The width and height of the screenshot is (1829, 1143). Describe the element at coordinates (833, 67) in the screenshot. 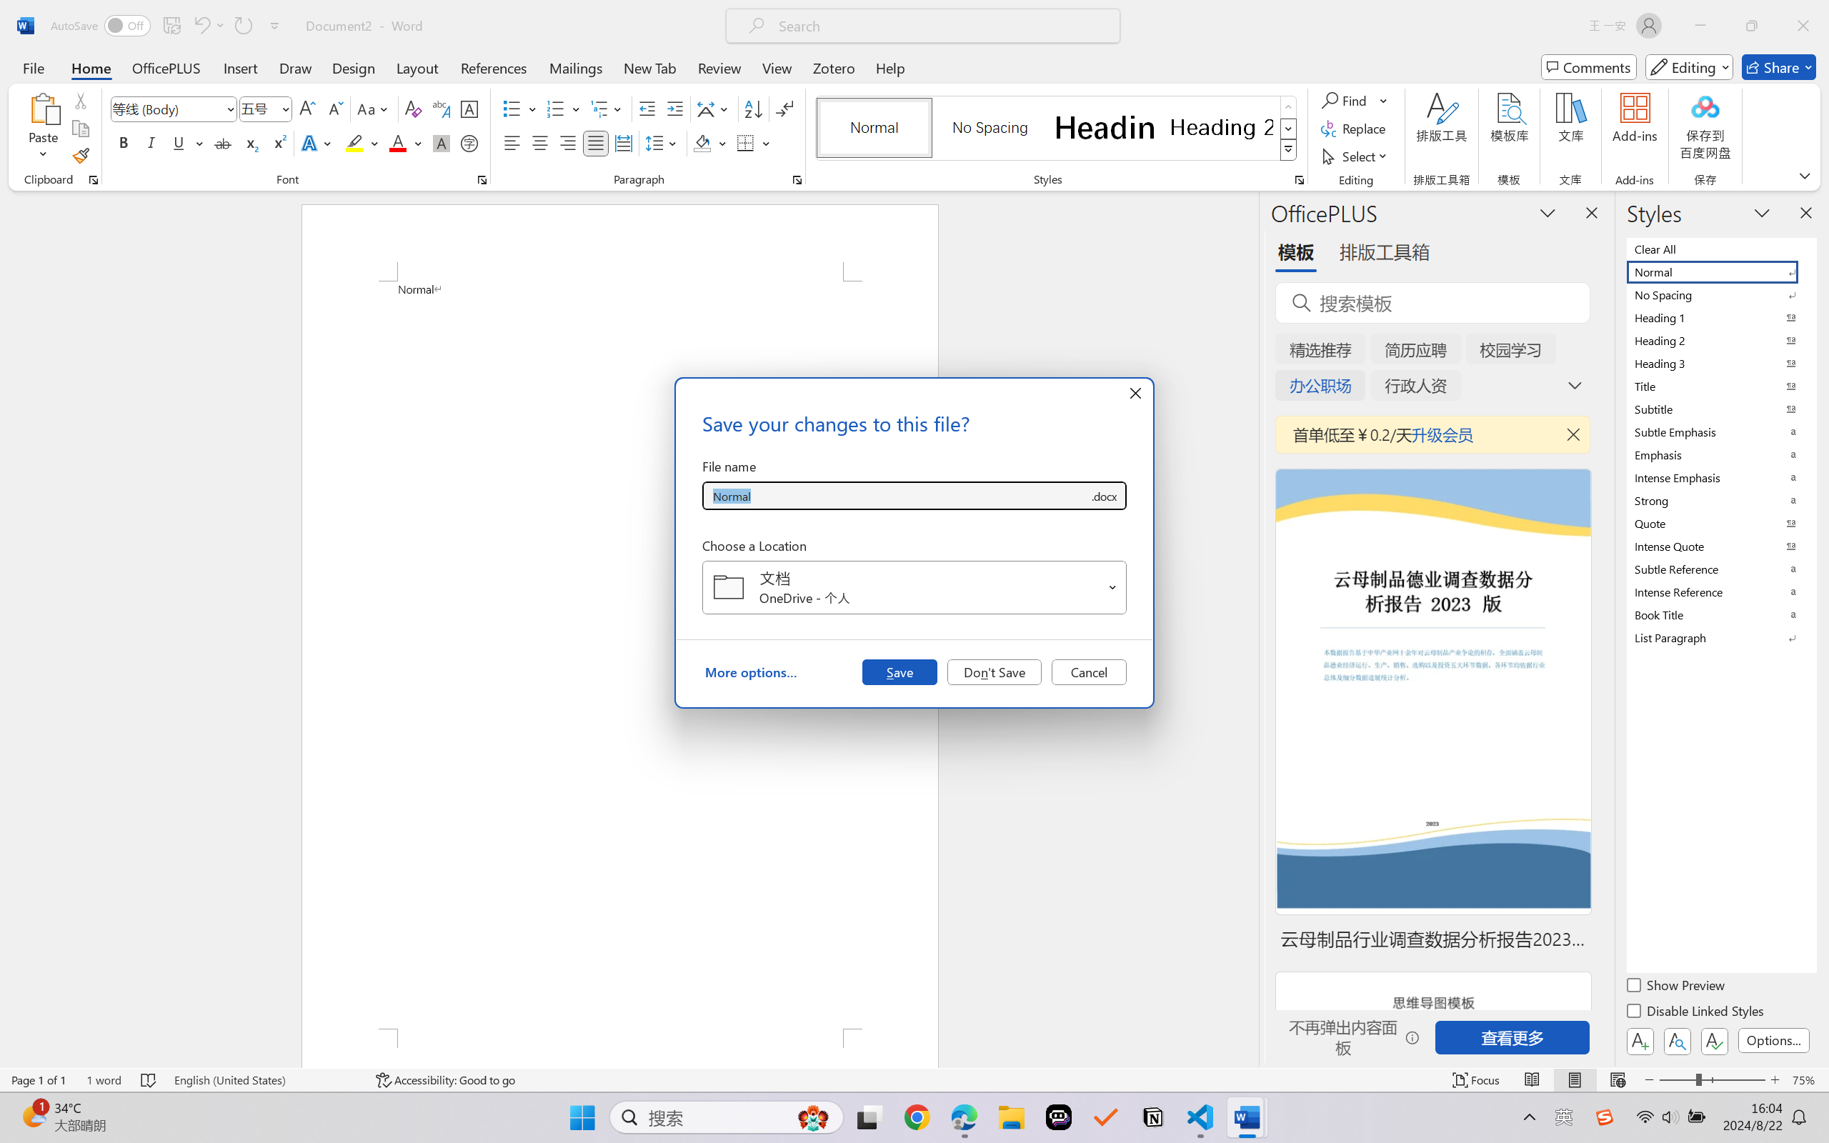

I see `Zotero` at that location.